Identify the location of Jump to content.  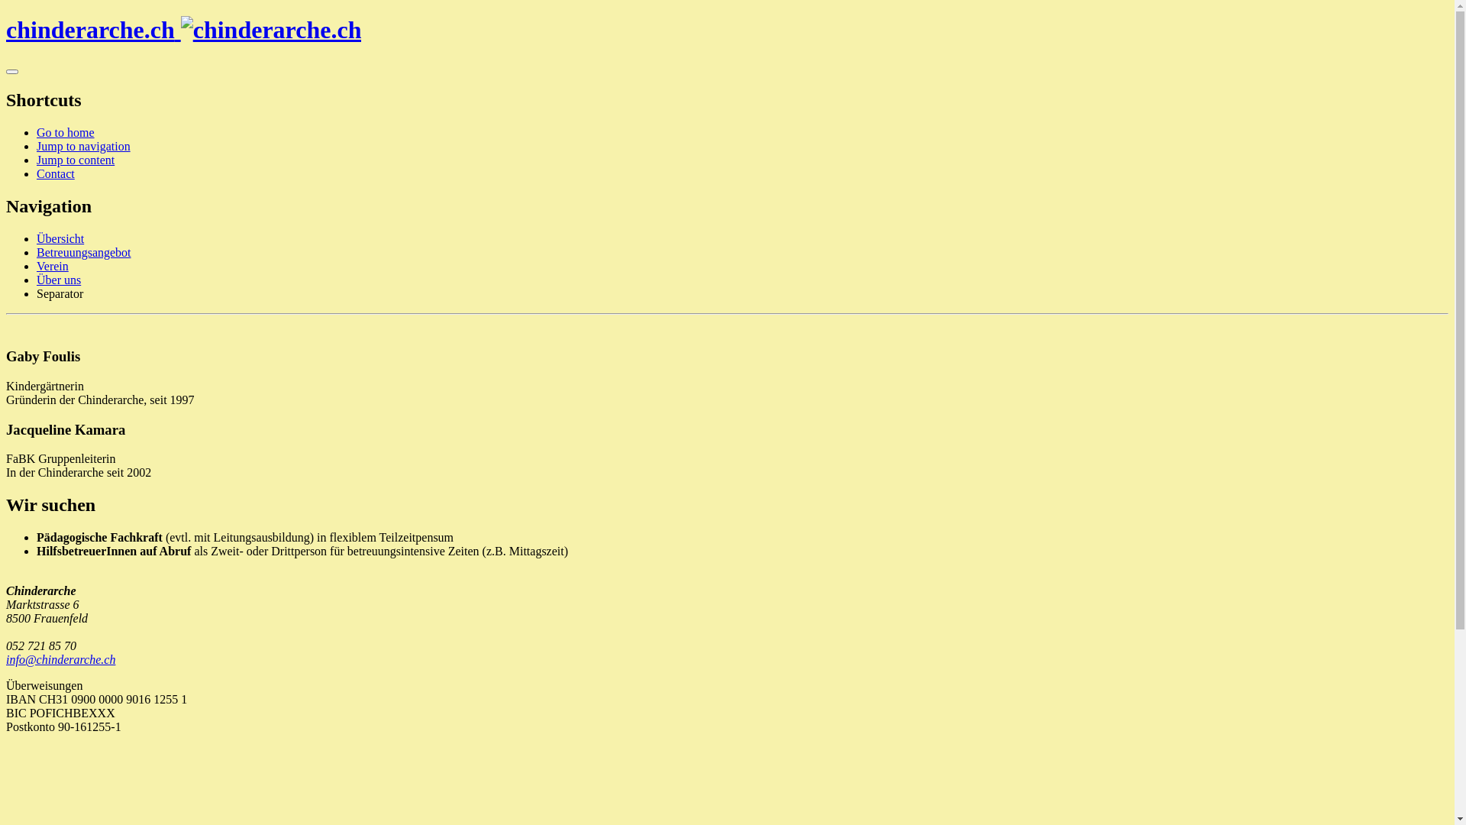
(76, 160).